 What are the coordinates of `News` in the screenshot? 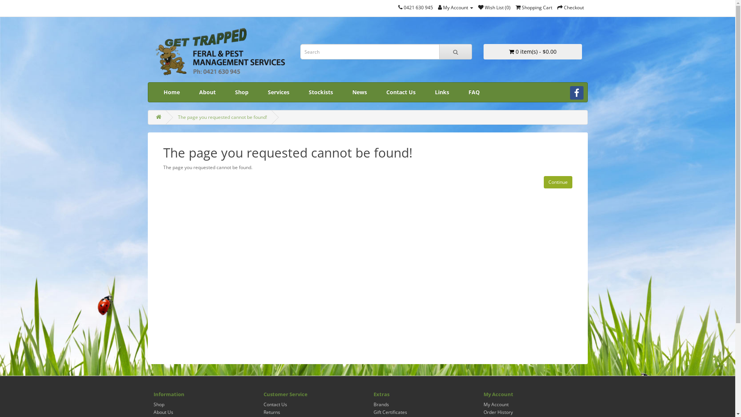 It's located at (360, 92).